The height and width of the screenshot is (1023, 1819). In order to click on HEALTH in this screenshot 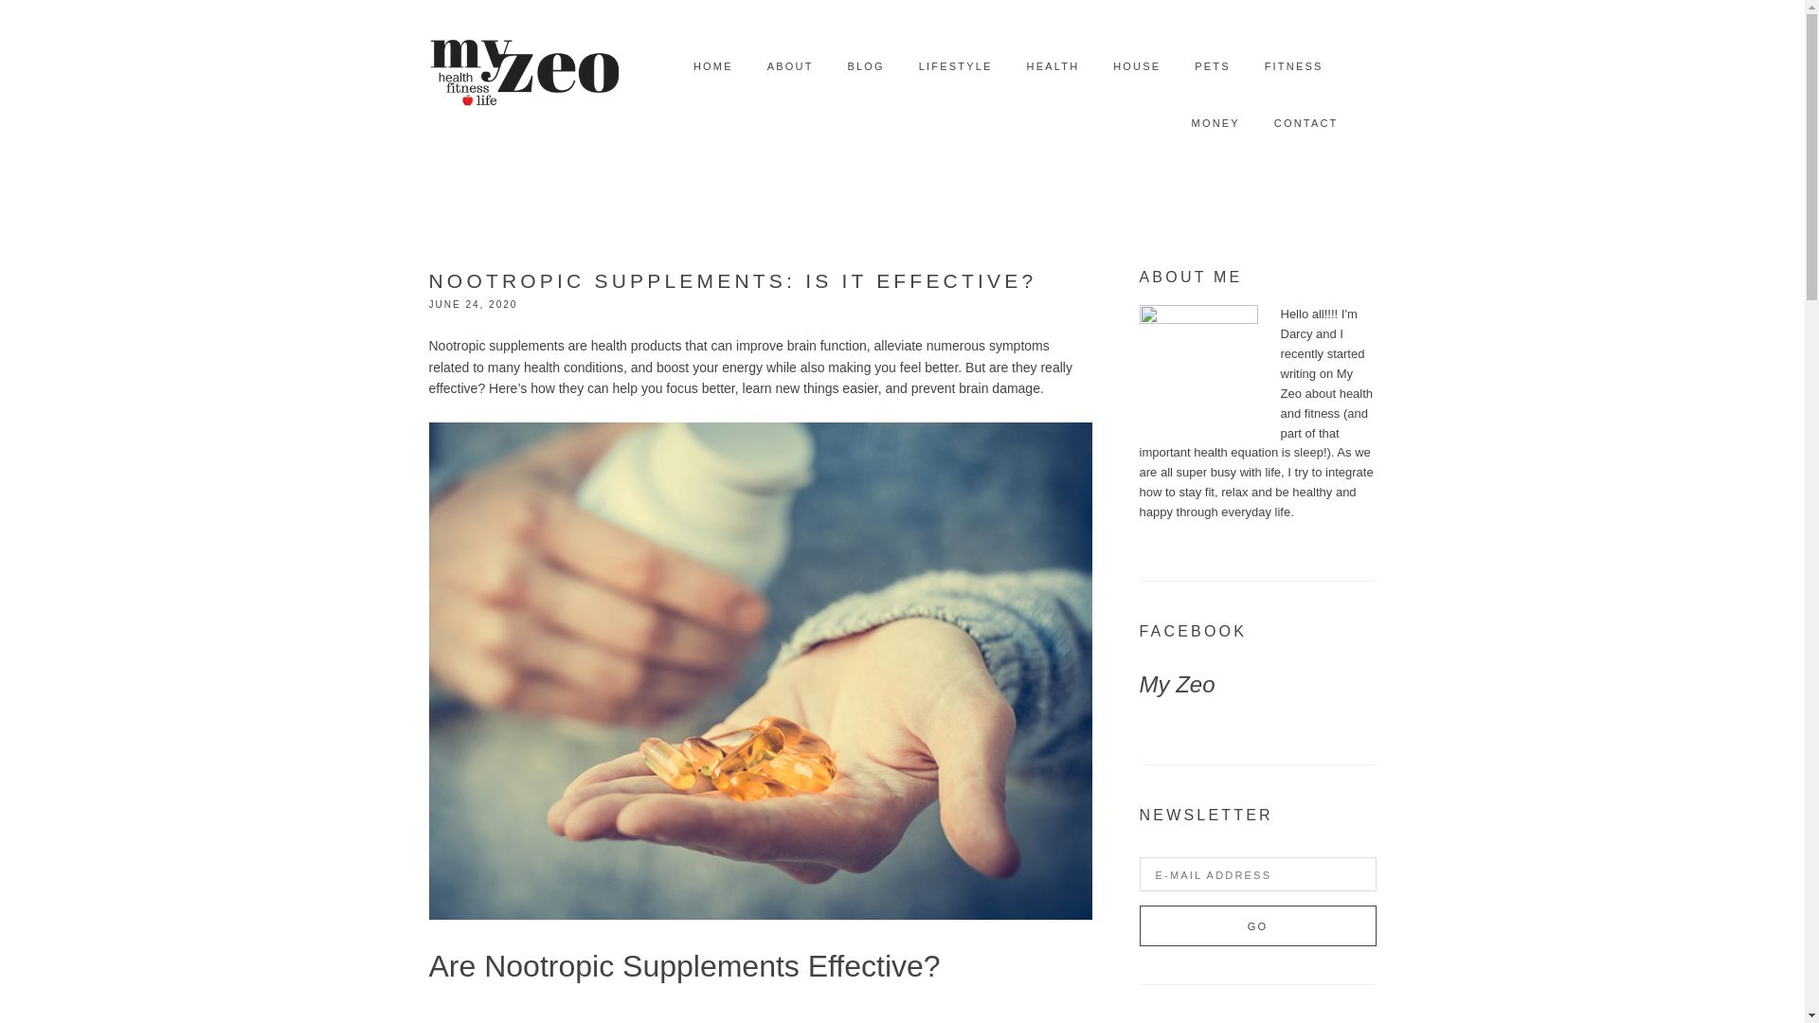, I will do `click(1054, 66)`.